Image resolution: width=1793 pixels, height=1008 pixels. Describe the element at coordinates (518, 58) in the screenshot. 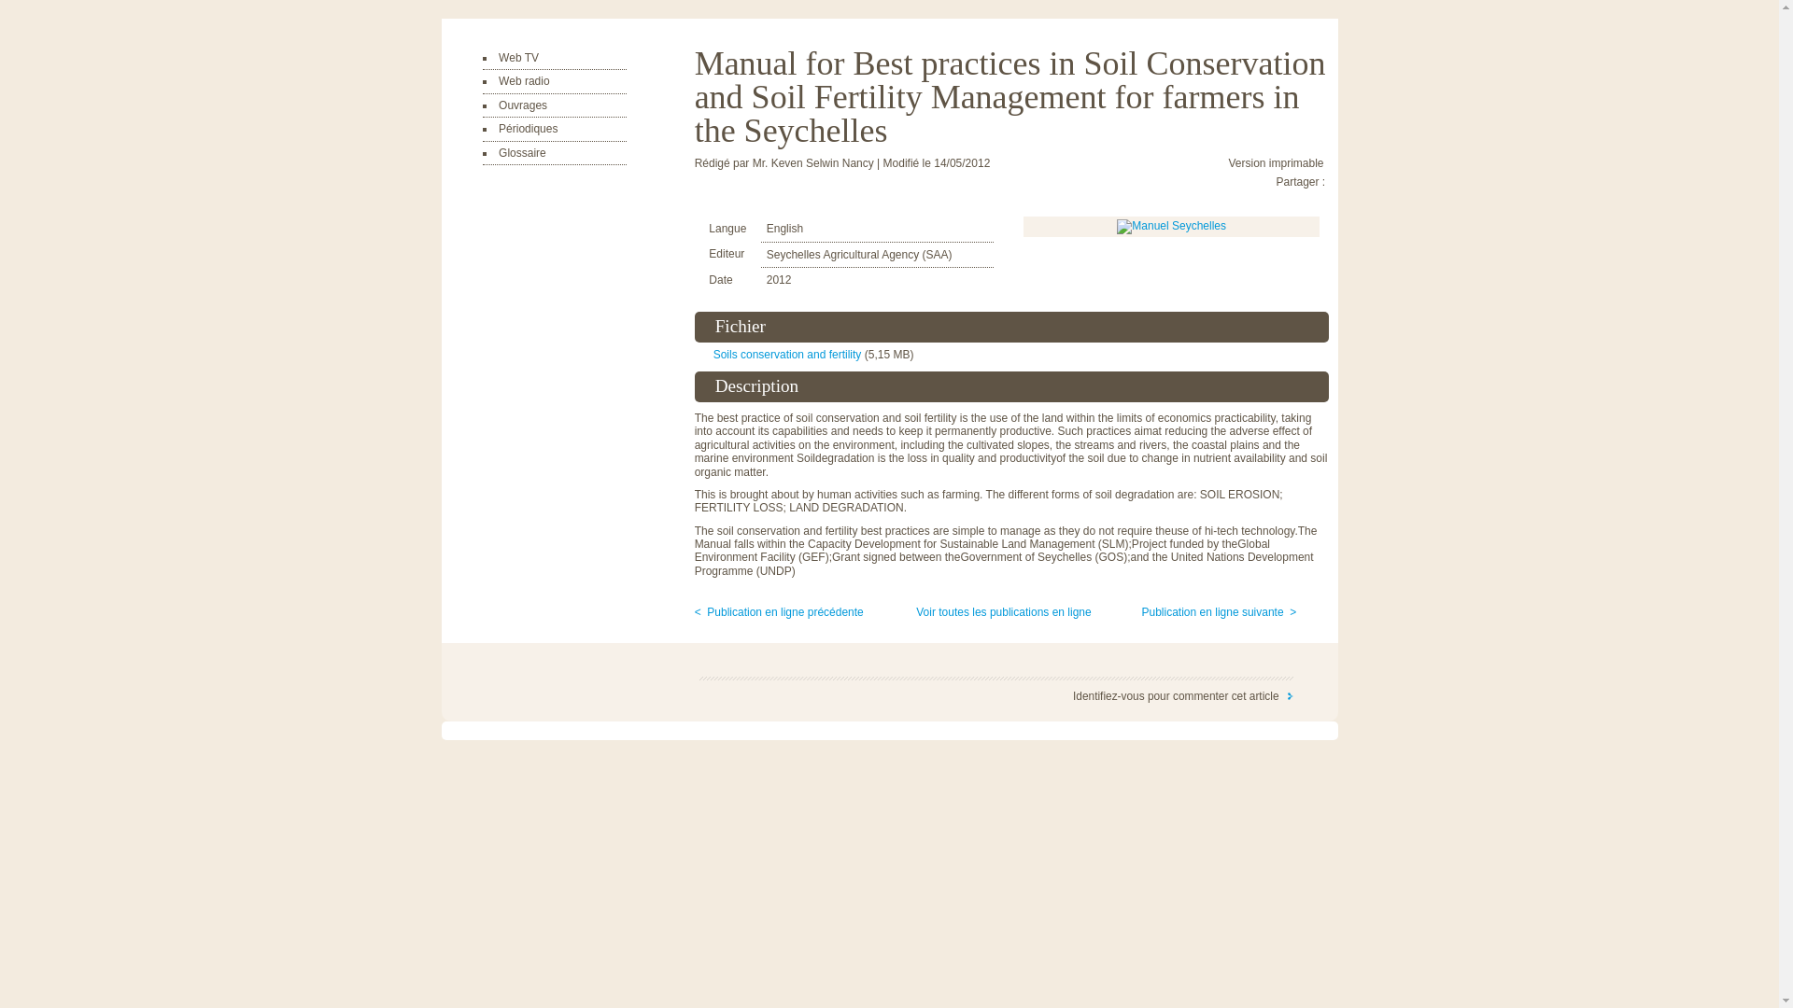

I see `Web TV` at that location.